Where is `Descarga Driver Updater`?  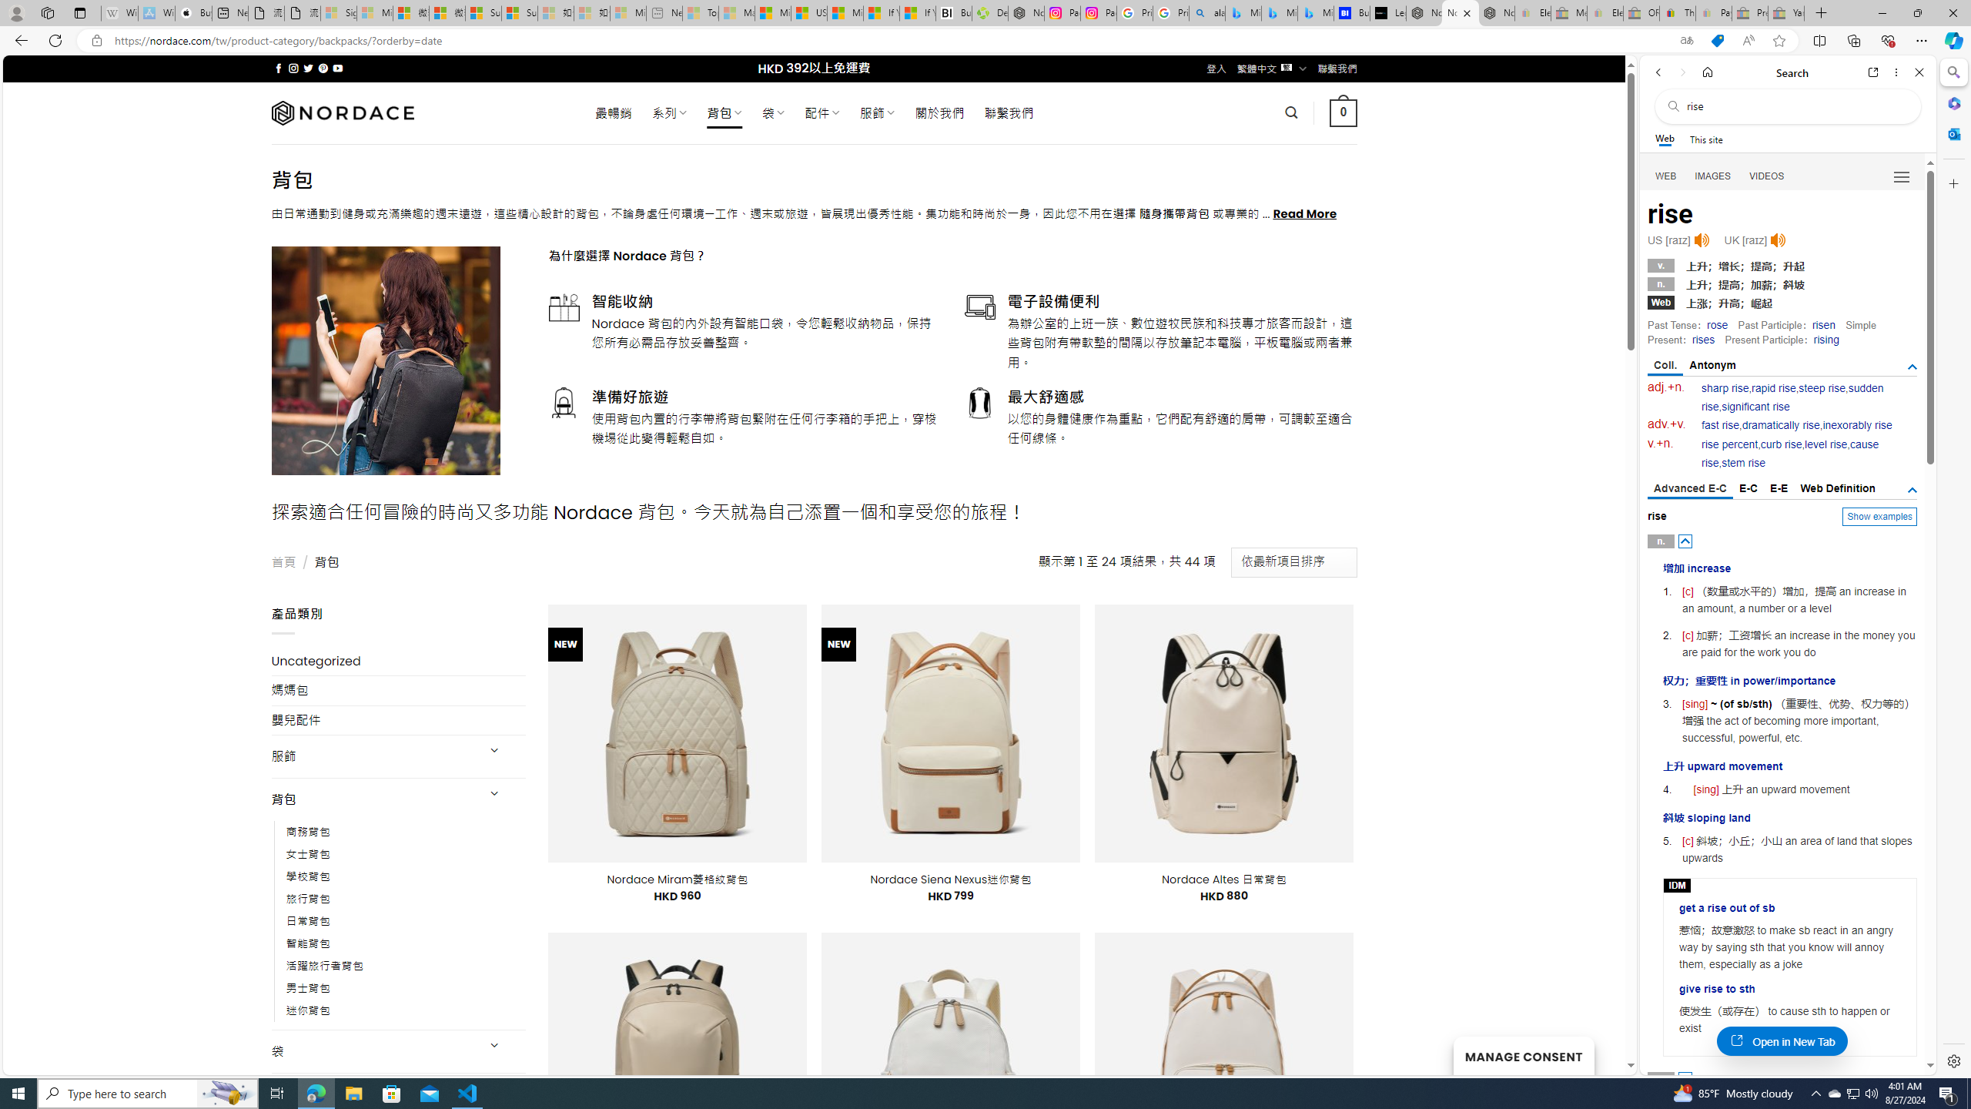 Descarga Driver Updater is located at coordinates (990, 13).